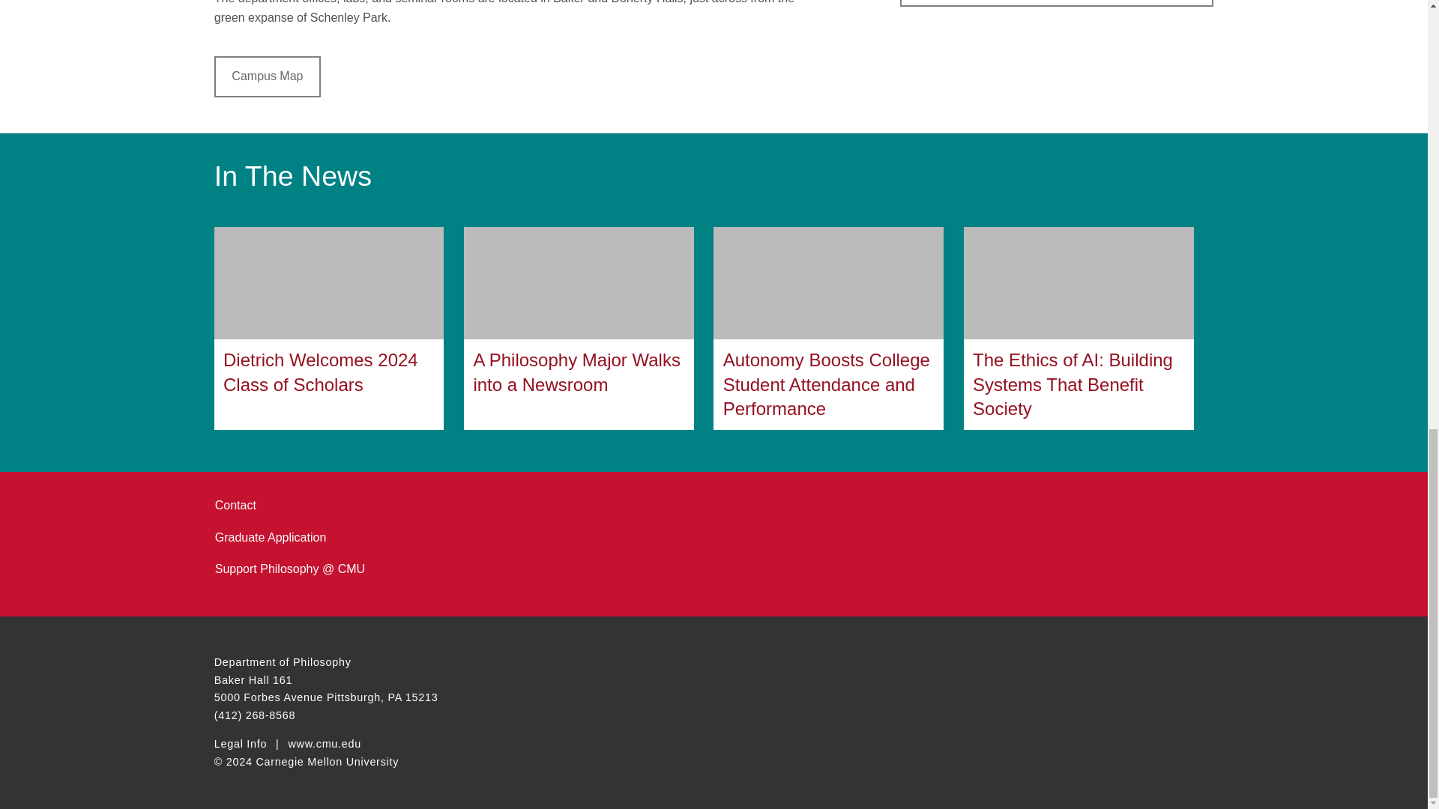  What do you see at coordinates (270, 537) in the screenshot?
I see `Graduate Application` at bounding box center [270, 537].